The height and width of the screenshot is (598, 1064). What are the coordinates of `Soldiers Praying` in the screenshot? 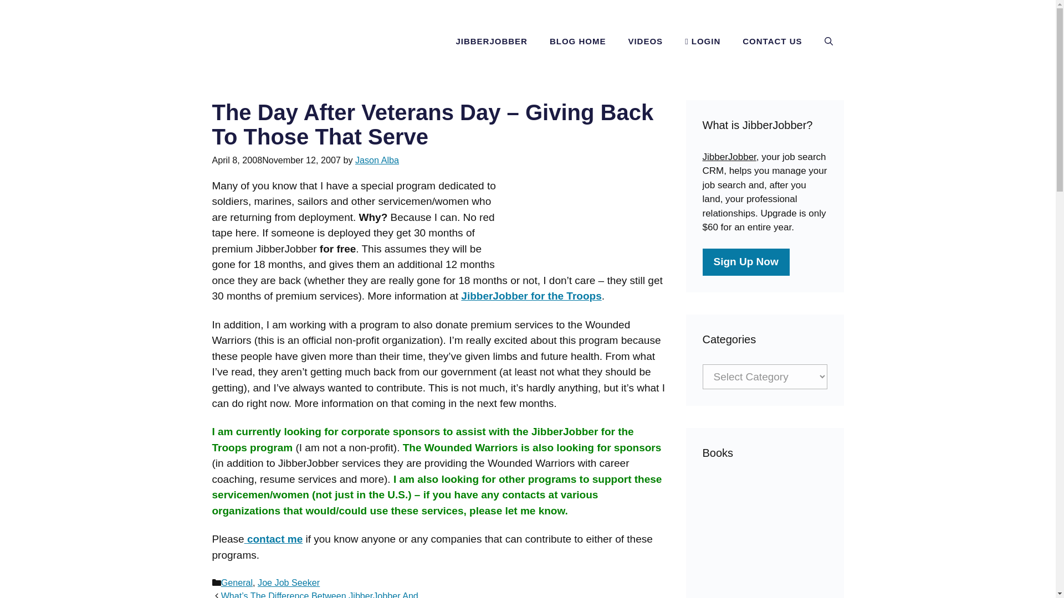 It's located at (586, 219).